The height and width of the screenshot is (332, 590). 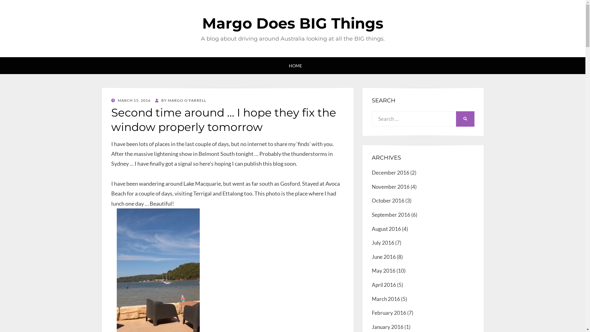 What do you see at coordinates (131, 100) in the screenshot?
I see `MARCH 15, 2016` at bounding box center [131, 100].